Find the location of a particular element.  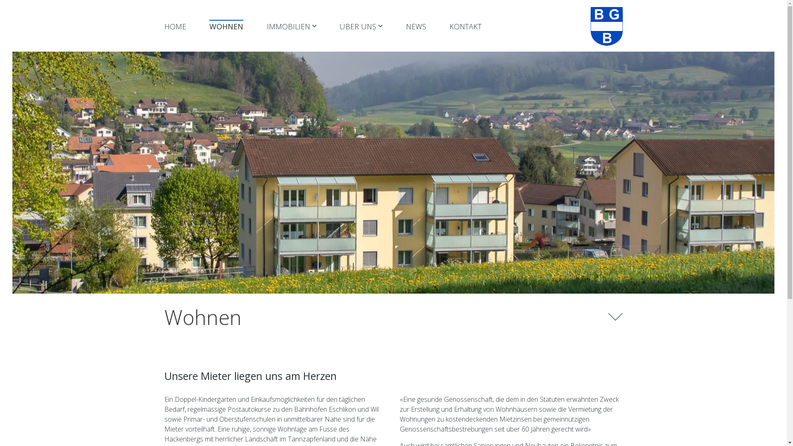

NEWS is located at coordinates (415, 26).